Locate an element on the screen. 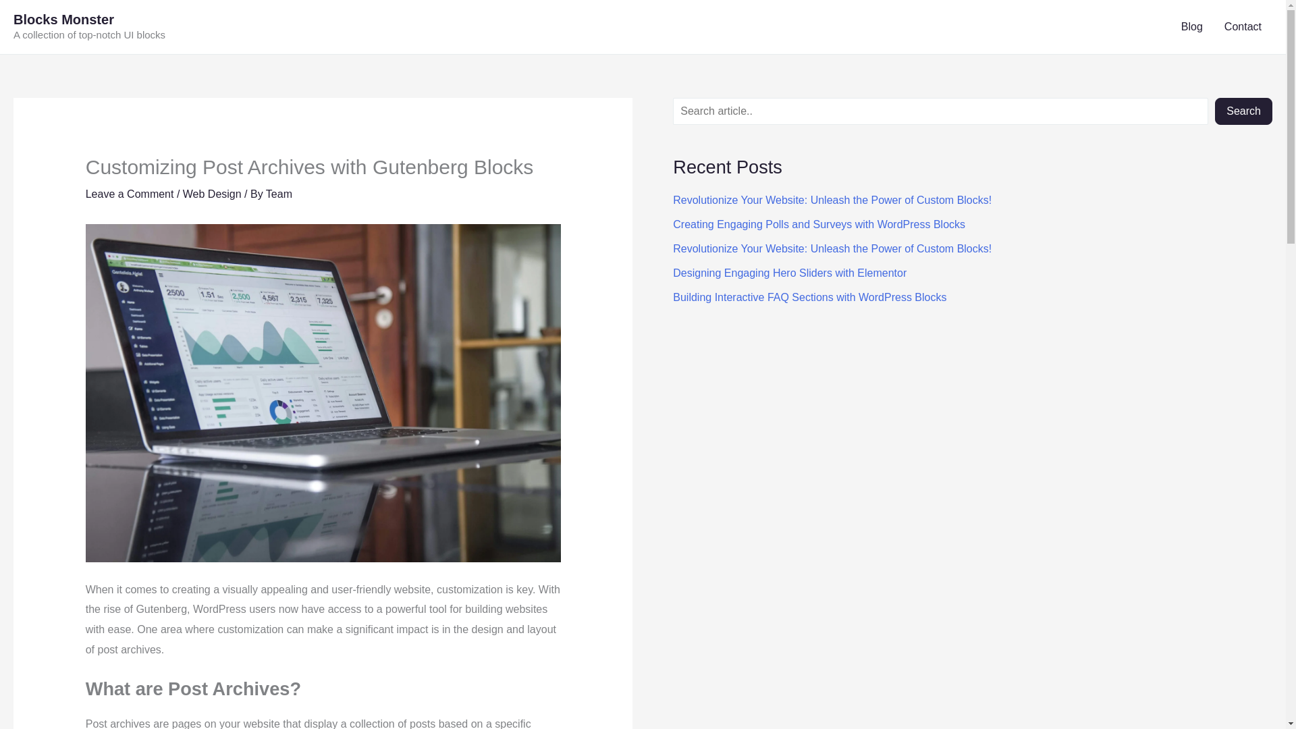 The image size is (1296, 729). Blocks Monster is located at coordinates (63, 19).